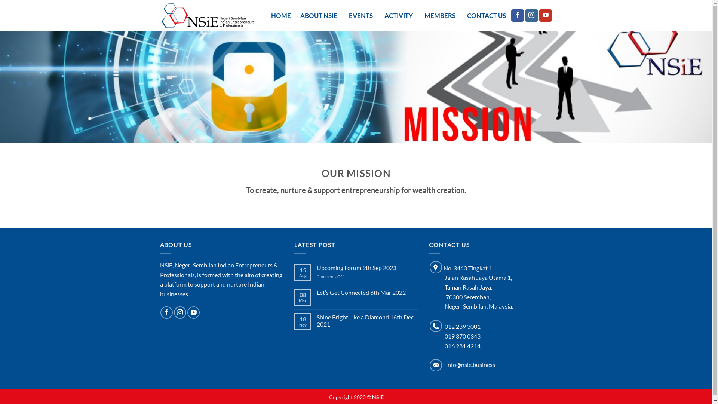 The height and width of the screenshot is (404, 718). What do you see at coordinates (487, 16) in the screenshot?
I see `CONTACT US` at bounding box center [487, 16].